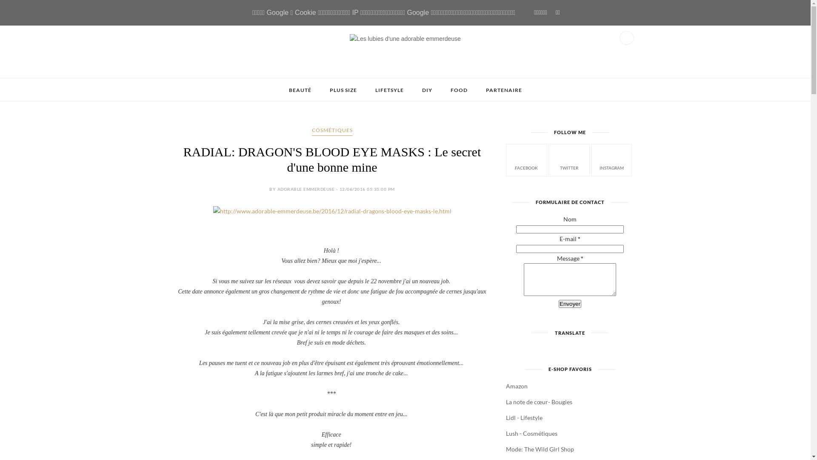 The height and width of the screenshot is (460, 817). What do you see at coordinates (540, 449) in the screenshot?
I see `Mode: The Wild Girl Shop` at bounding box center [540, 449].